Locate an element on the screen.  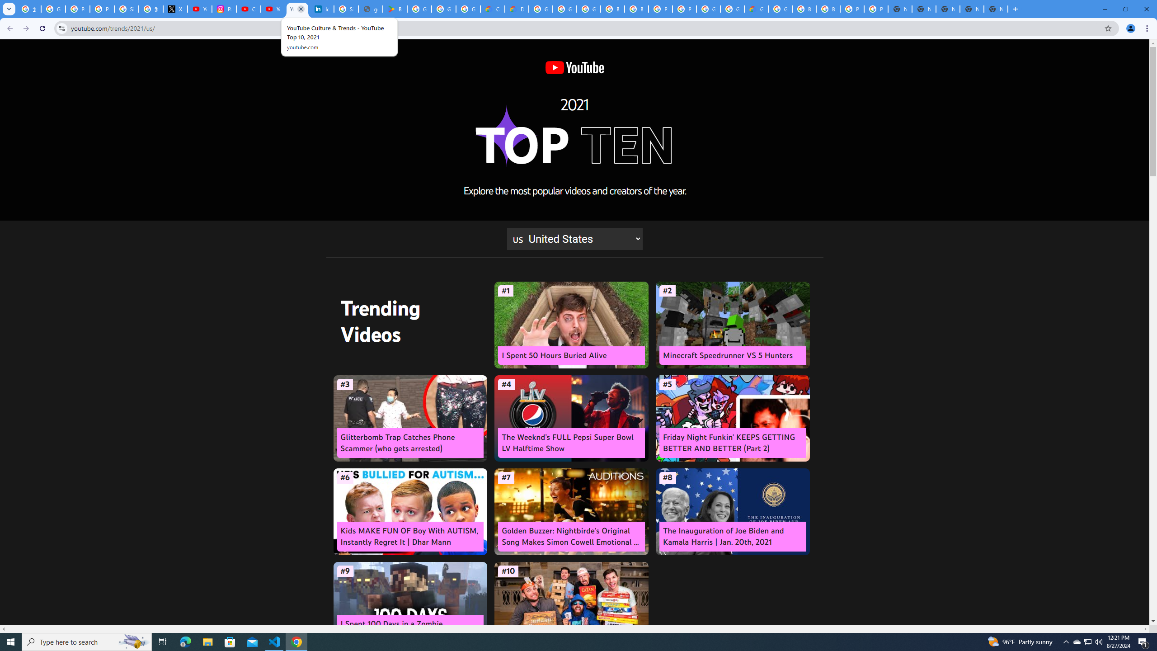
Google Cloud Platform is located at coordinates (708, 9).